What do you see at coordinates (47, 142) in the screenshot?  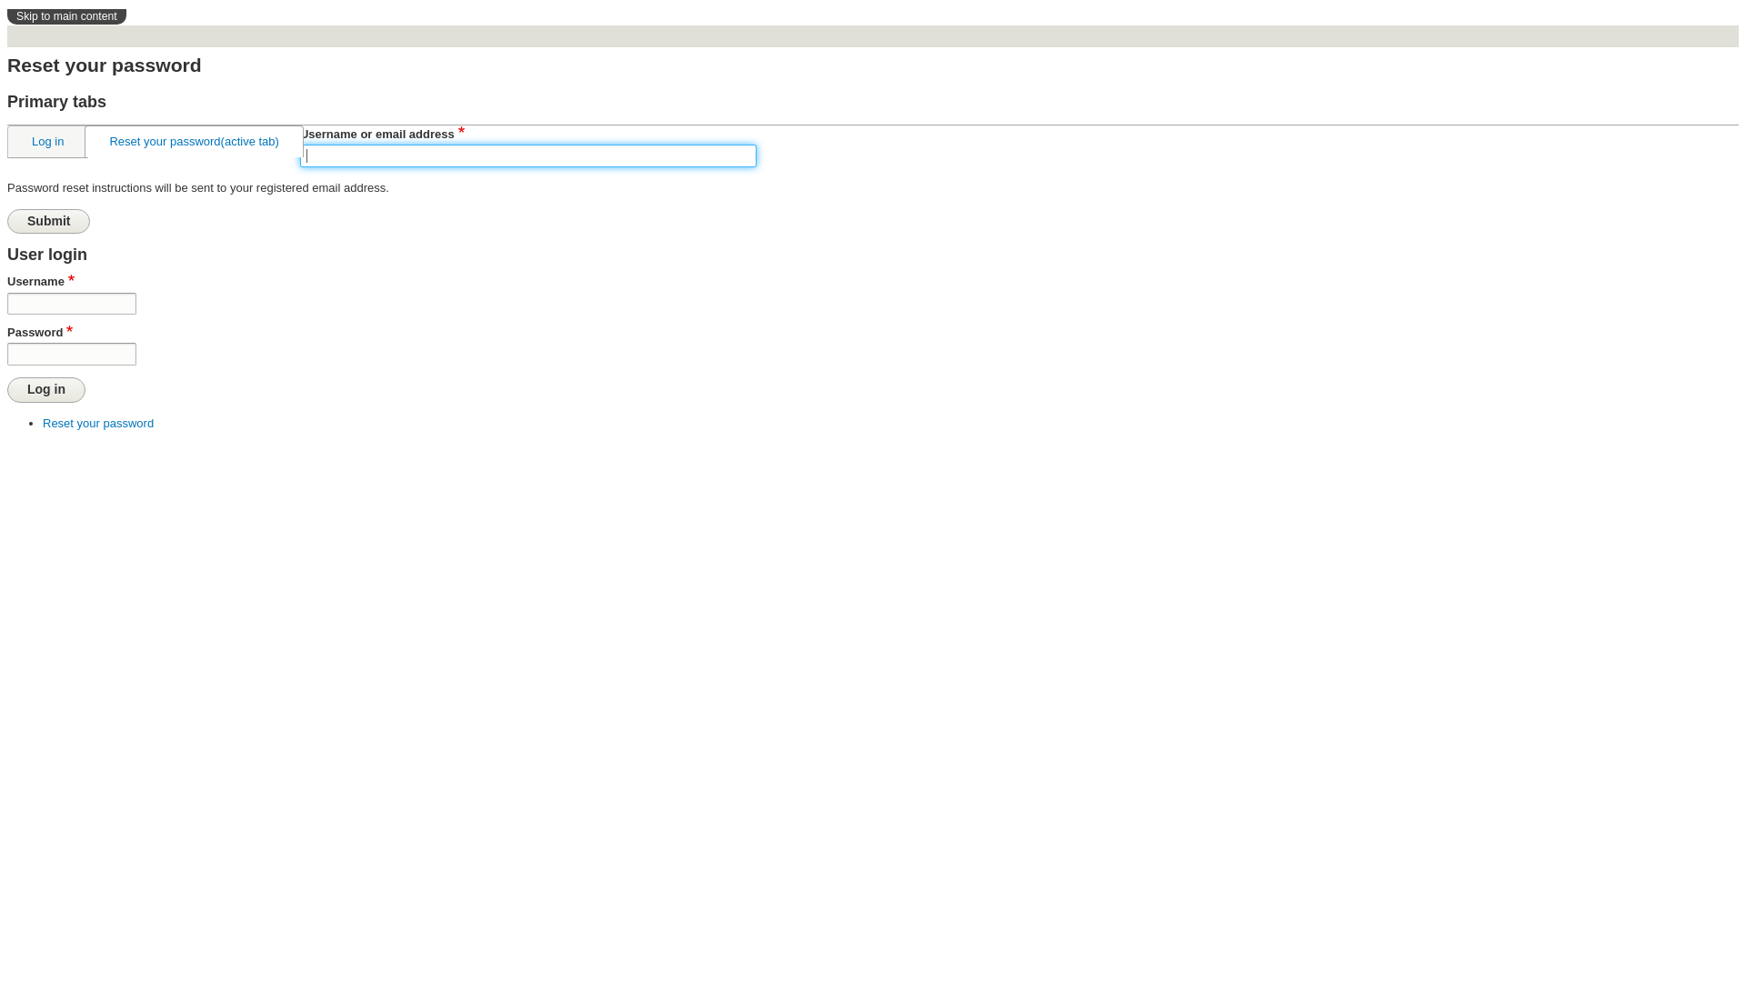 I see `Log in` at bounding box center [47, 142].